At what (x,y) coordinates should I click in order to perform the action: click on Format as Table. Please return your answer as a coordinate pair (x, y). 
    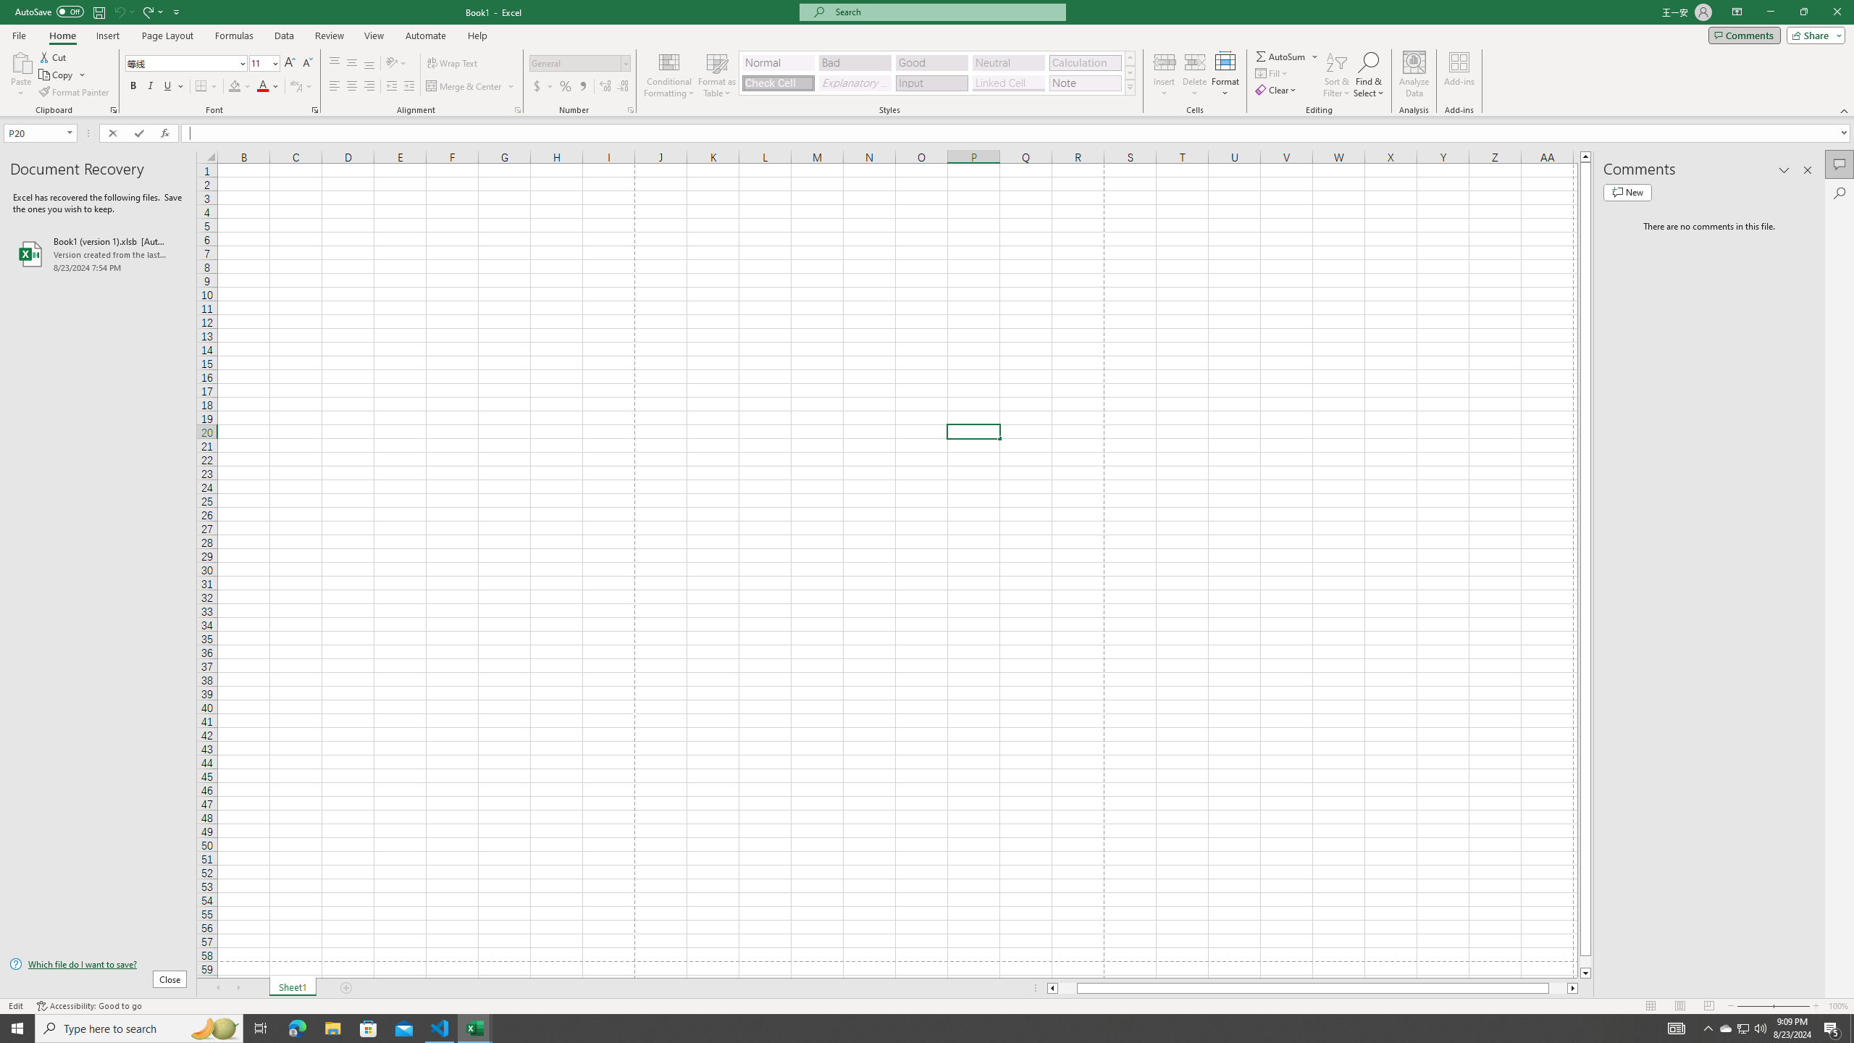
    Looking at the image, I should click on (717, 75).